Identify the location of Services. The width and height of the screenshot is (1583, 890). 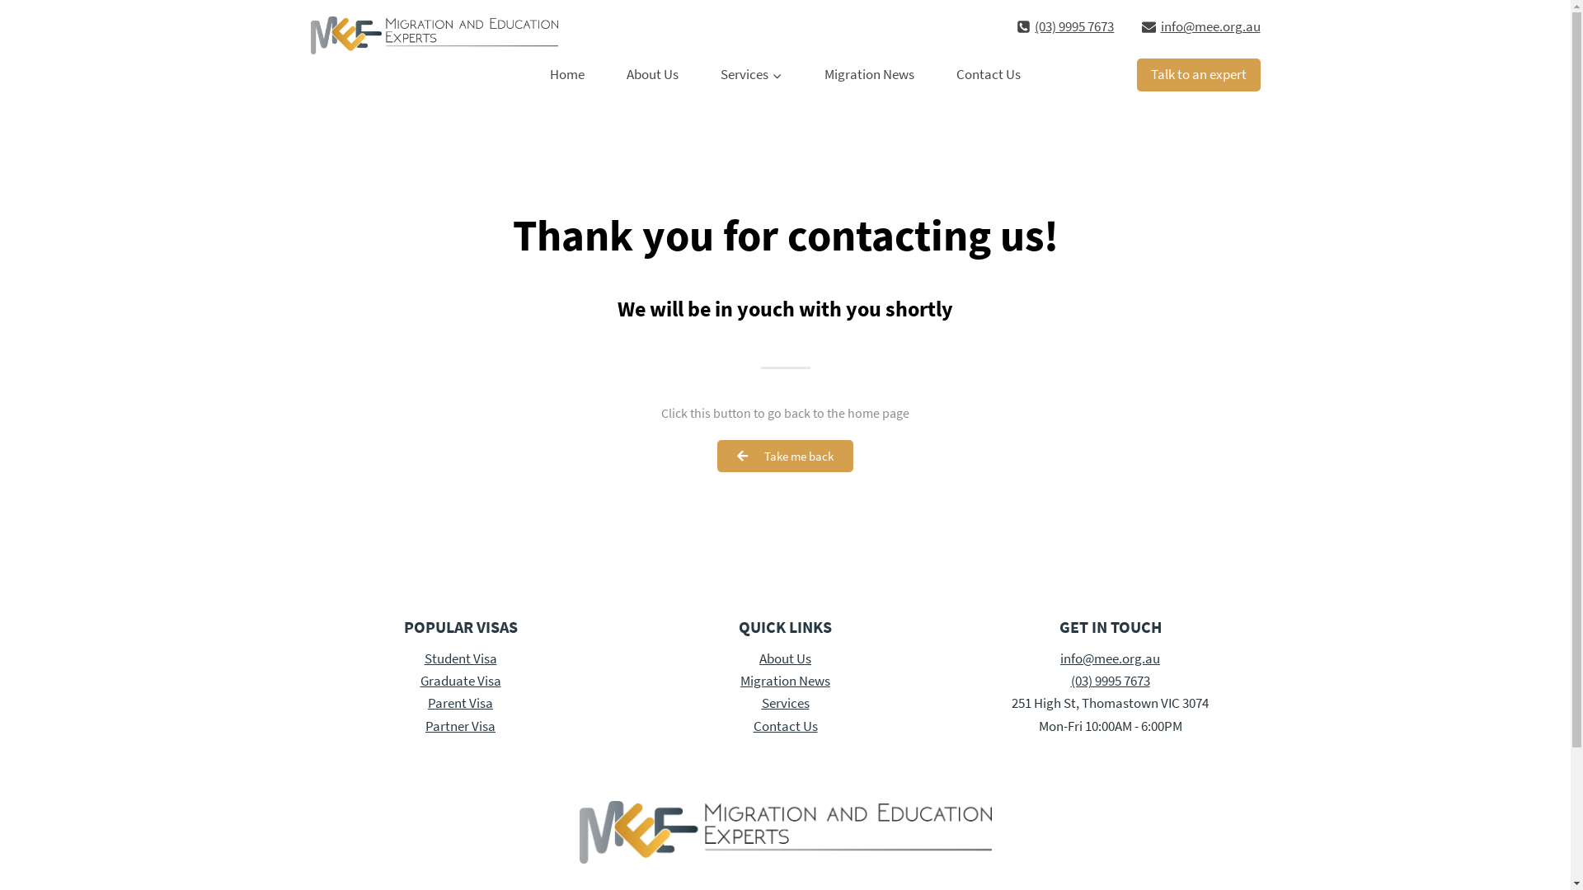
(786, 703).